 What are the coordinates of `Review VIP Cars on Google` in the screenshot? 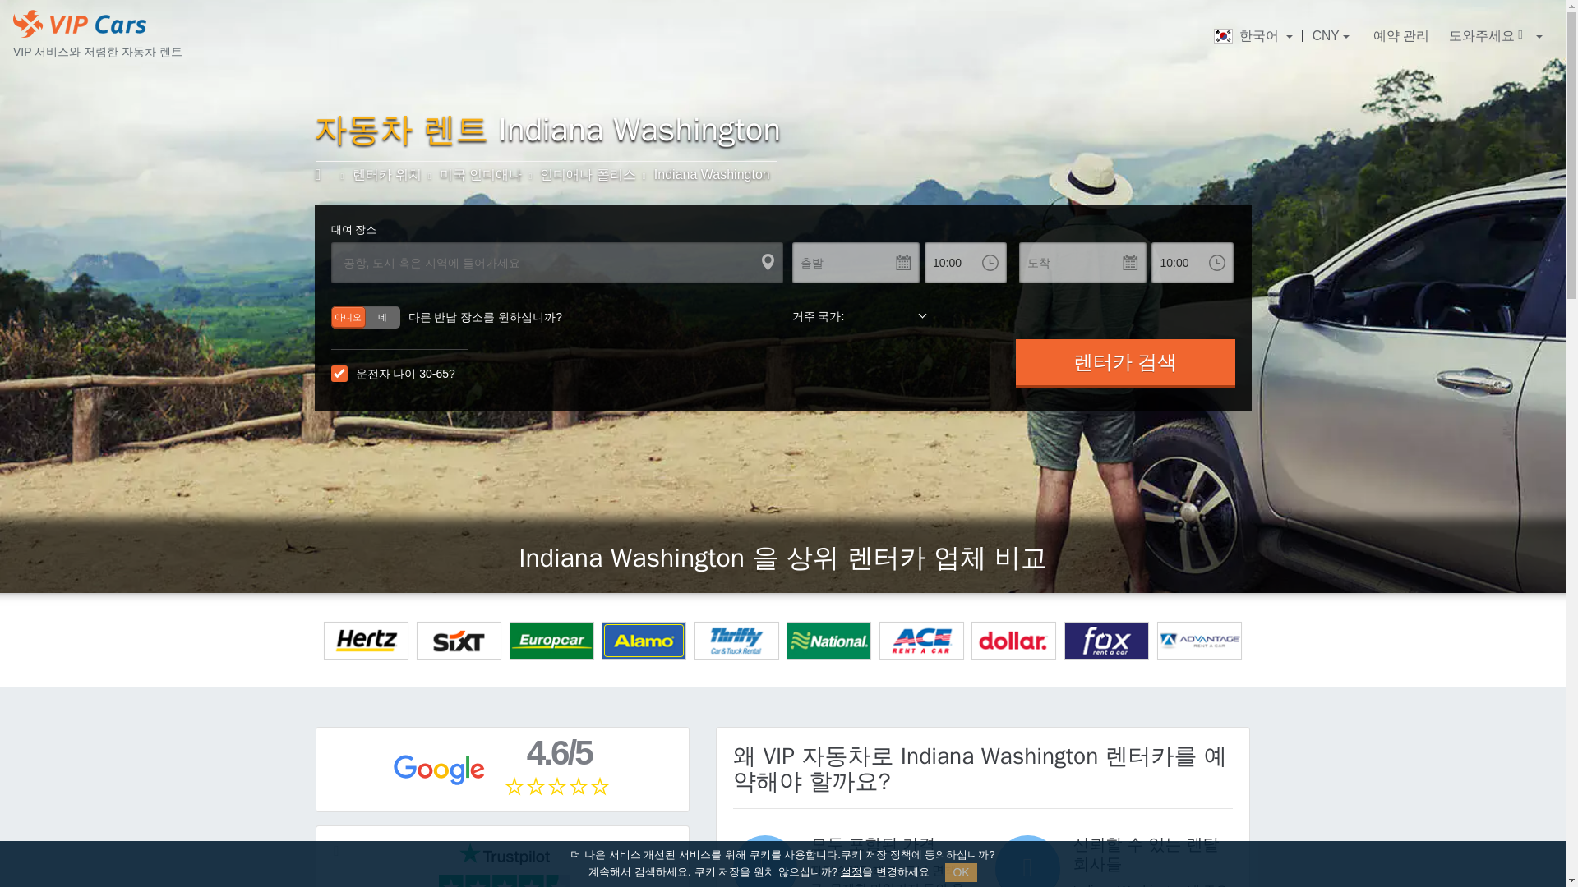 It's located at (501, 769).